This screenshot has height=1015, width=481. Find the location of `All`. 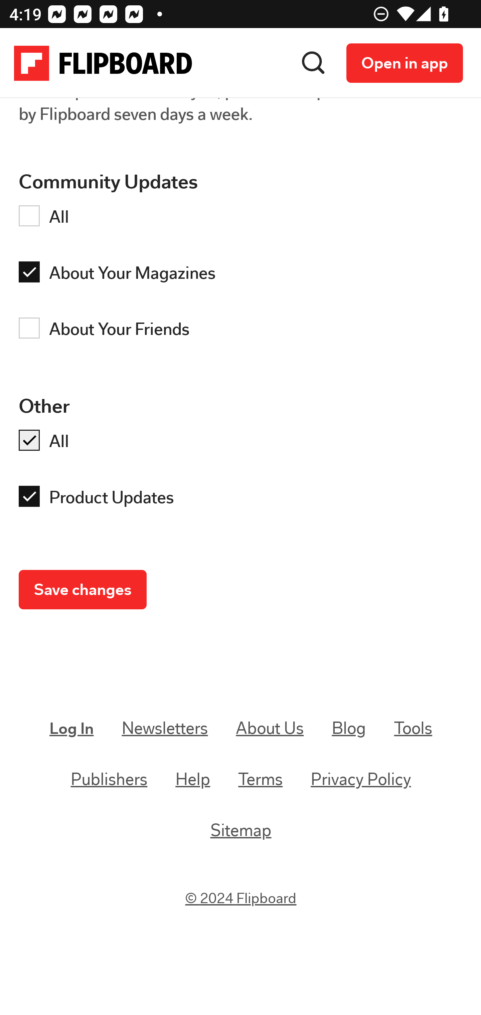

All is located at coordinates (244, 219).